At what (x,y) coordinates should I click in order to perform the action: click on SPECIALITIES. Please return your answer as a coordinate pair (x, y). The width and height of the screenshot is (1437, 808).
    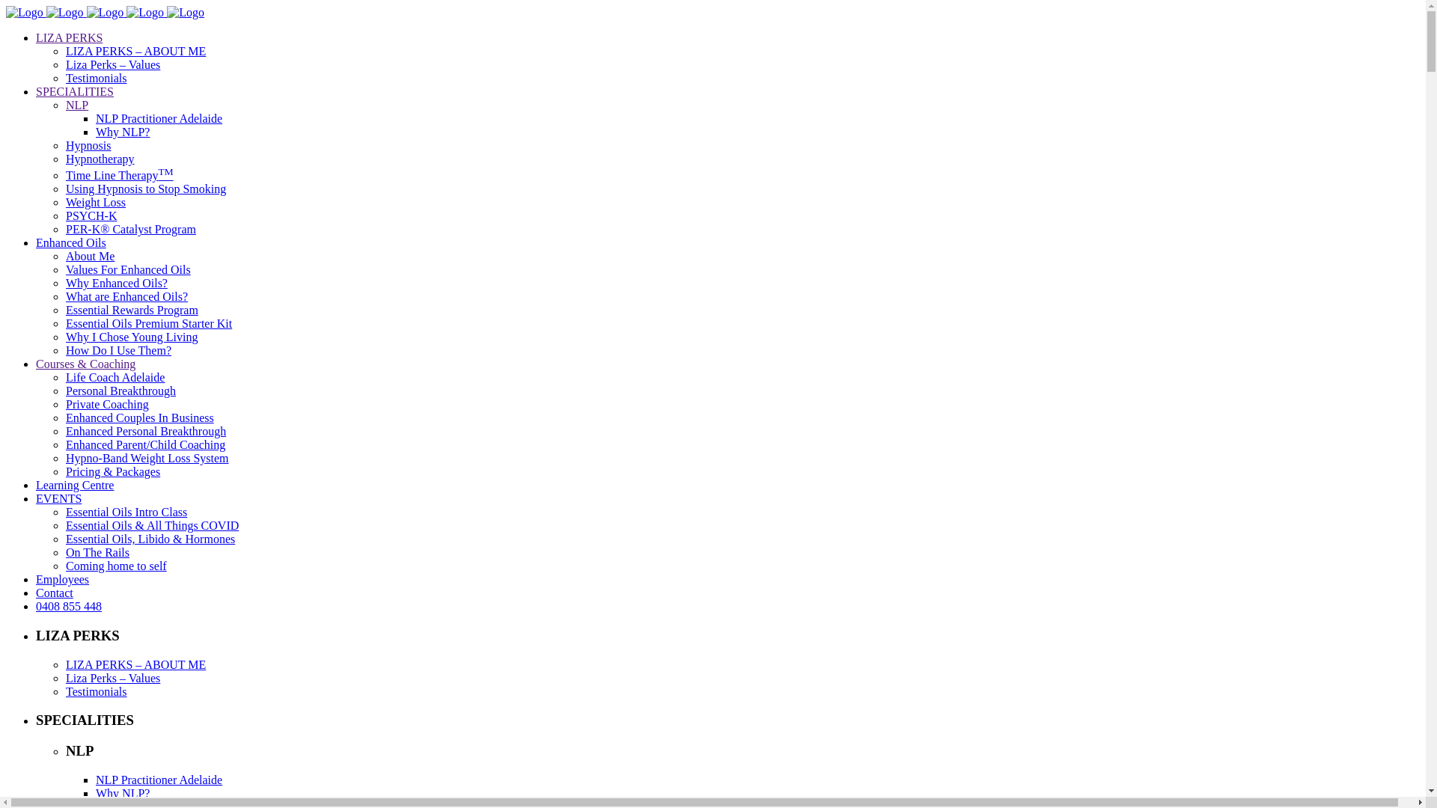
    Looking at the image, I should click on (75, 91).